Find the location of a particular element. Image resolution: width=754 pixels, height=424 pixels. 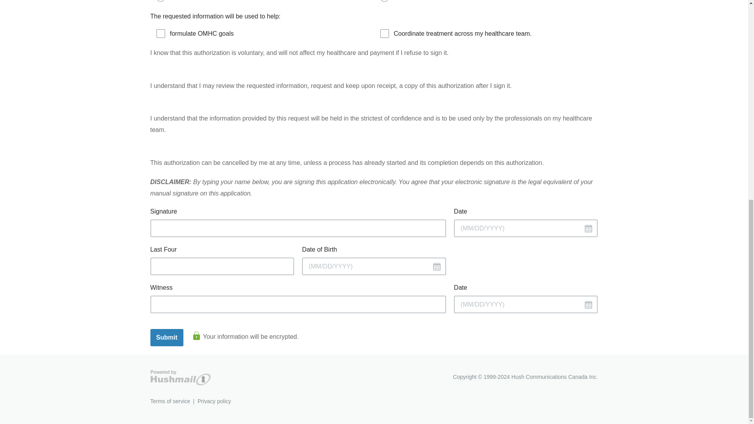

Submit is located at coordinates (167, 338).